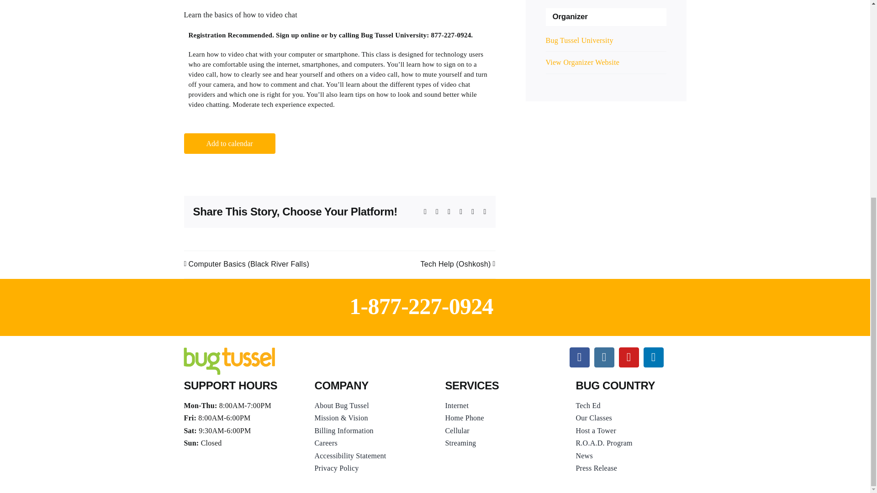 Image resolution: width=877 pixels, height=493 pixels. What do you see at coordinates (629, 357) in the screenshot?
I see `YouTube` at bounding box center [629, 357].